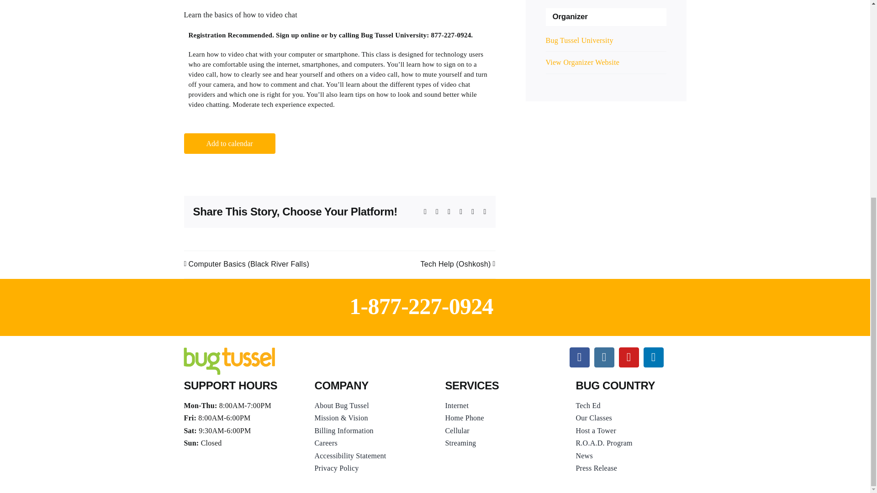 Image resolution: width=877 pixels, height=493 pixels. What do you see at coordinates (629, 357) in the screenshot?
I see `YouTube` at bounding box center [629, 357].